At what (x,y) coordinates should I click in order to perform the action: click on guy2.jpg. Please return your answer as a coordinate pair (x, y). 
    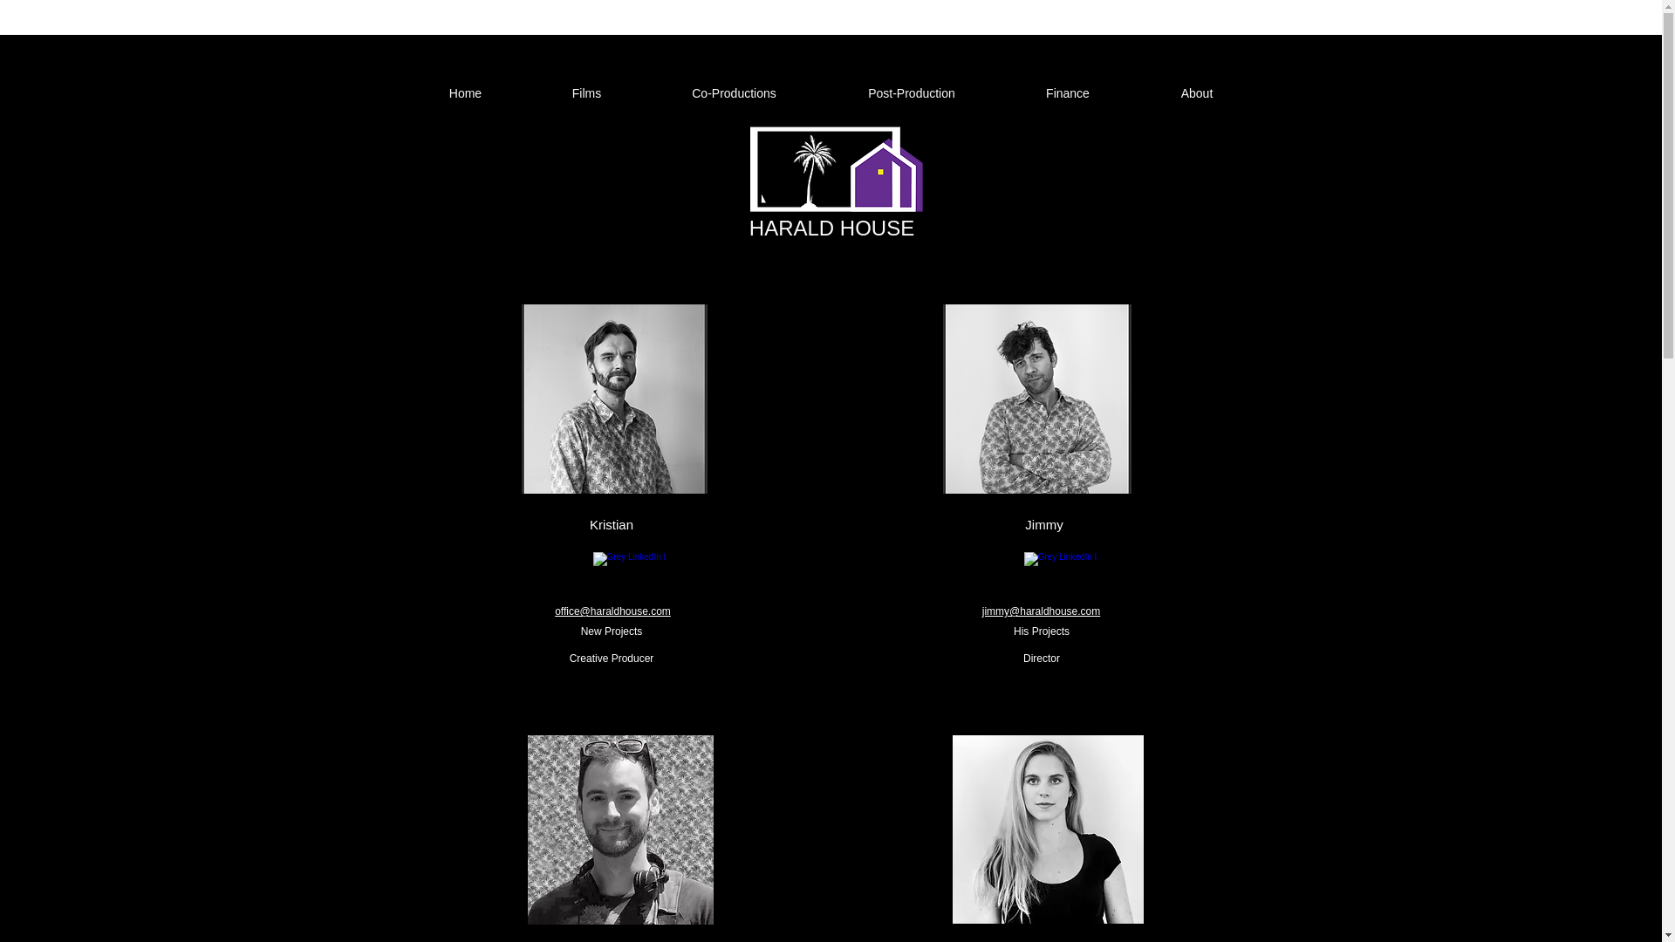
    Looking at the image, I should click on (619, 829).